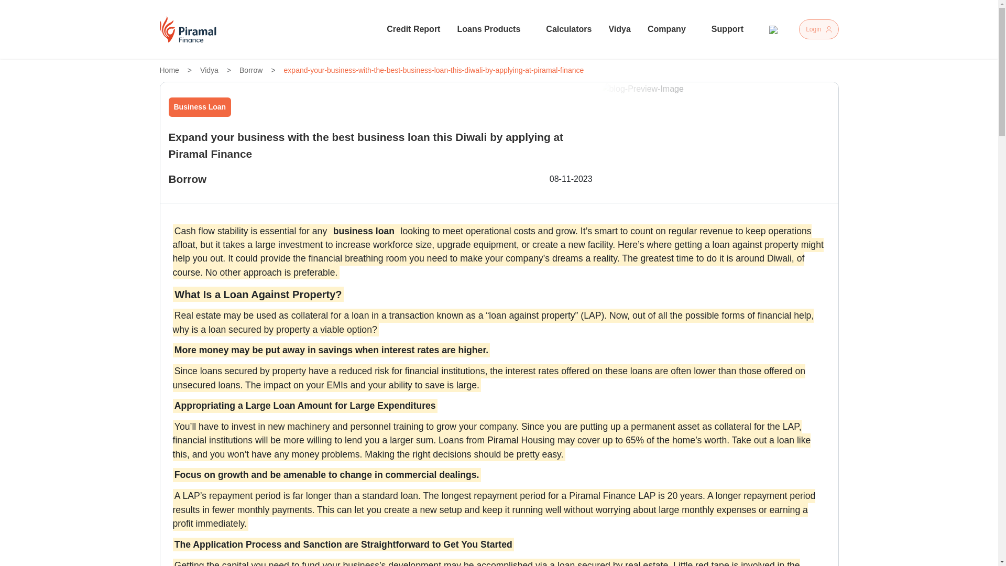 The image size is (1006, 566). I want to click on Credit Report, so click(413, 29).